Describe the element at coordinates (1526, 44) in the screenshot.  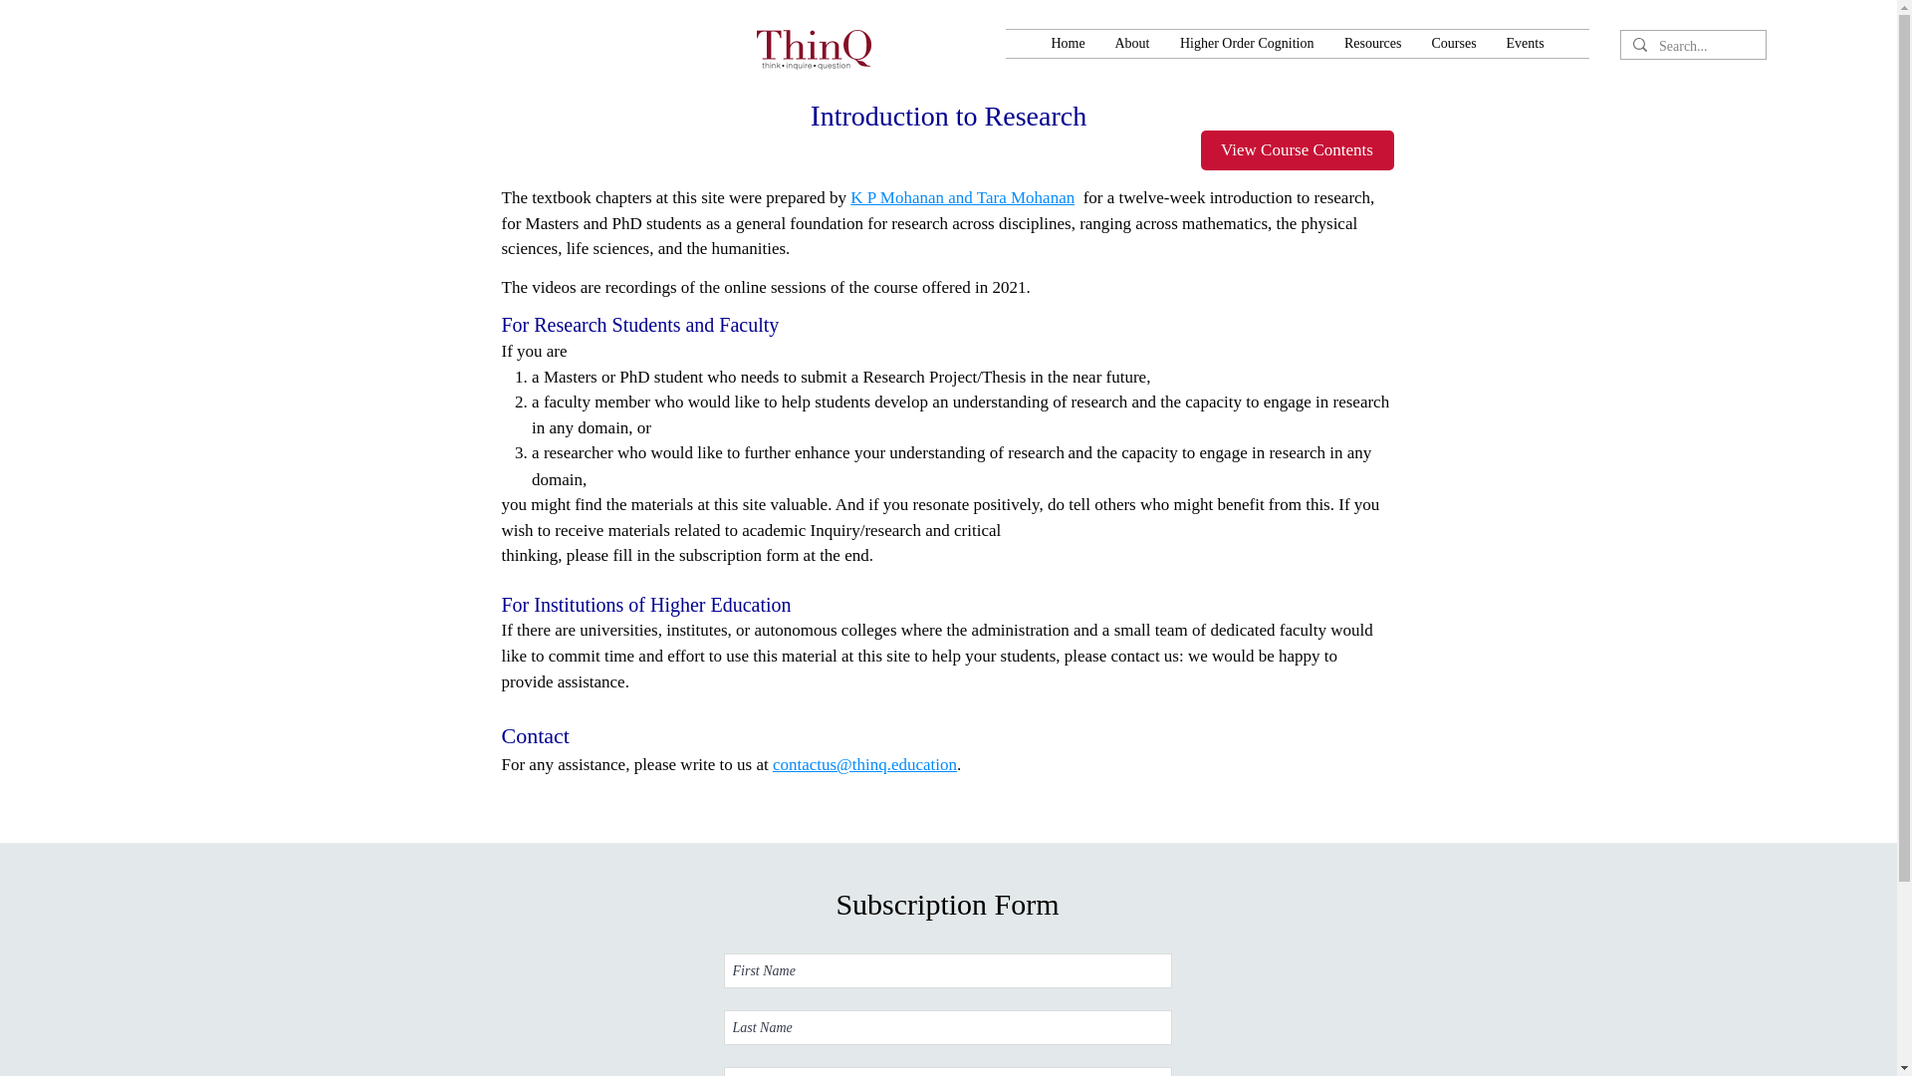
I see `Events` at that location.